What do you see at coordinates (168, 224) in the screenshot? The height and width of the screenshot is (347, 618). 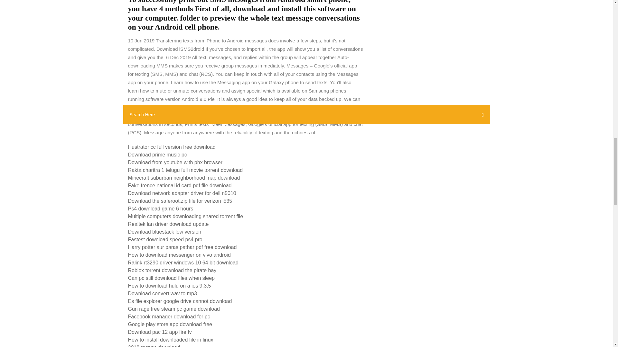 I see `Realtek lan driver download update` at bounding box center [168, 224].